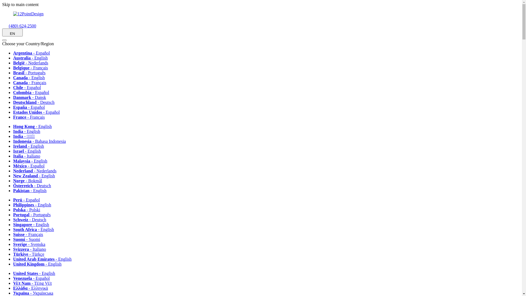 The image size is (526, 296). I want to click on Italia - Italiano, so click(28, 156).